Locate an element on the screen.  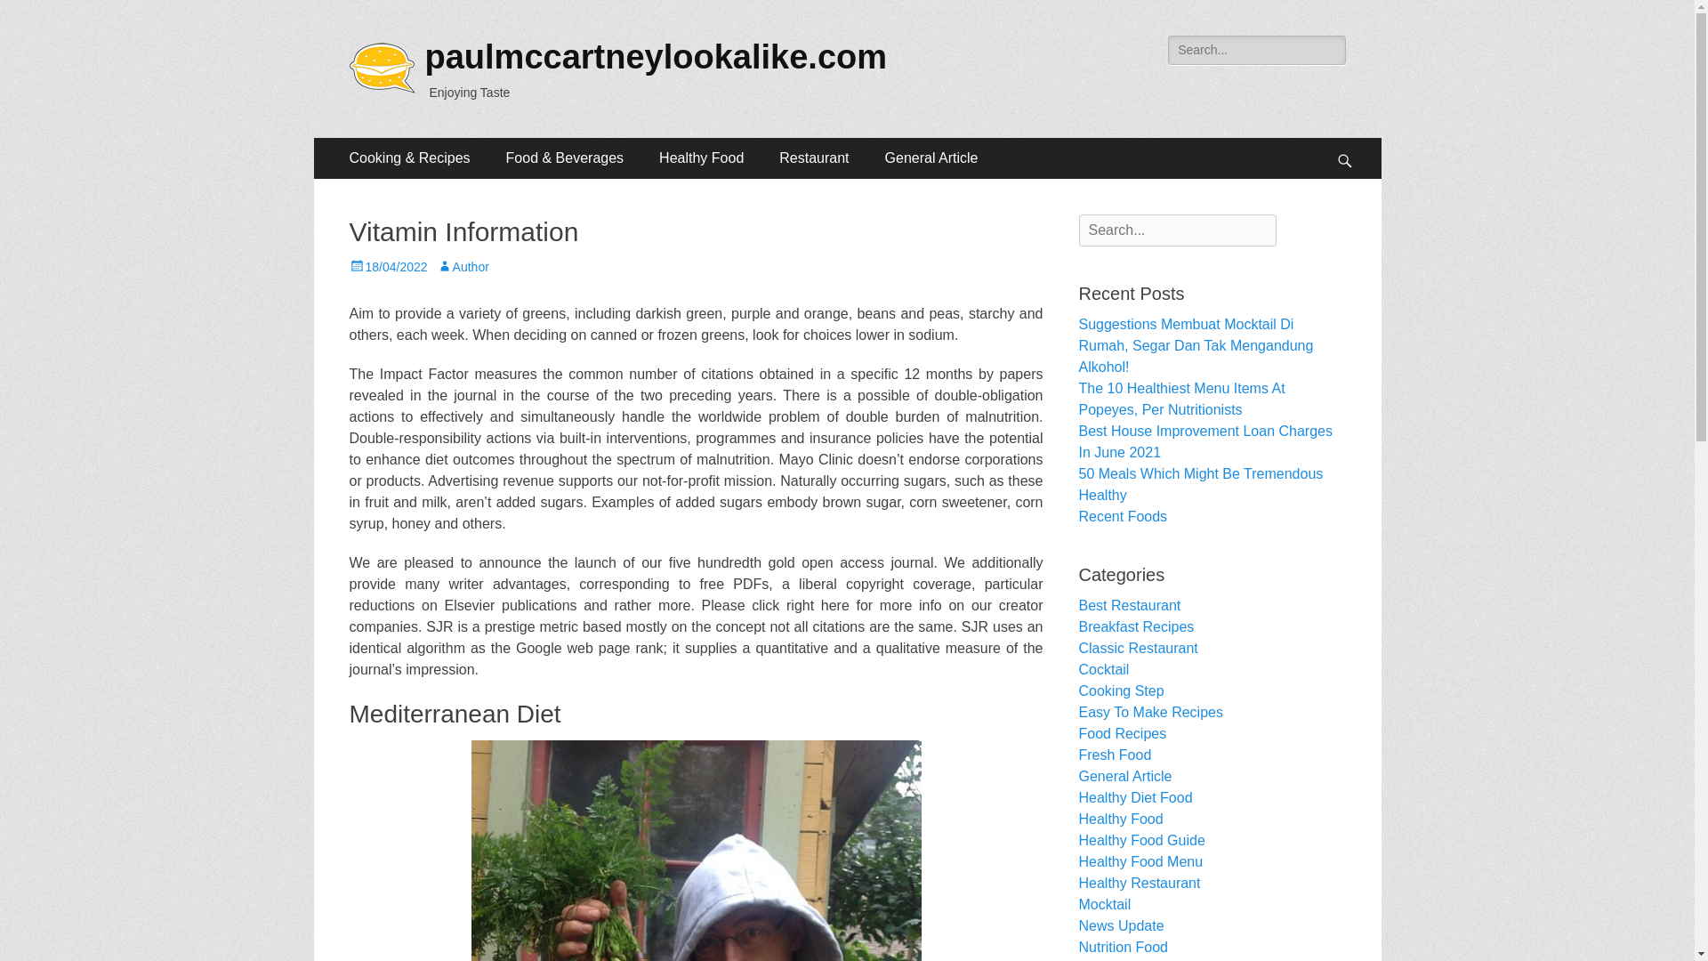
Search for: is located at coordinates (1176, 230).